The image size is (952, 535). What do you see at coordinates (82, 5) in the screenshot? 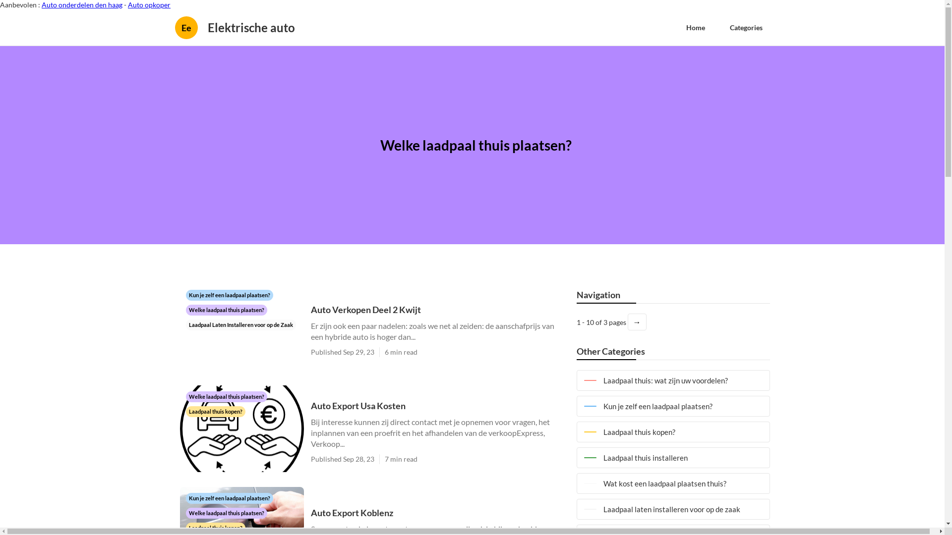
I see `Auto onderdelen den haag` at bounding box center [82, 5].